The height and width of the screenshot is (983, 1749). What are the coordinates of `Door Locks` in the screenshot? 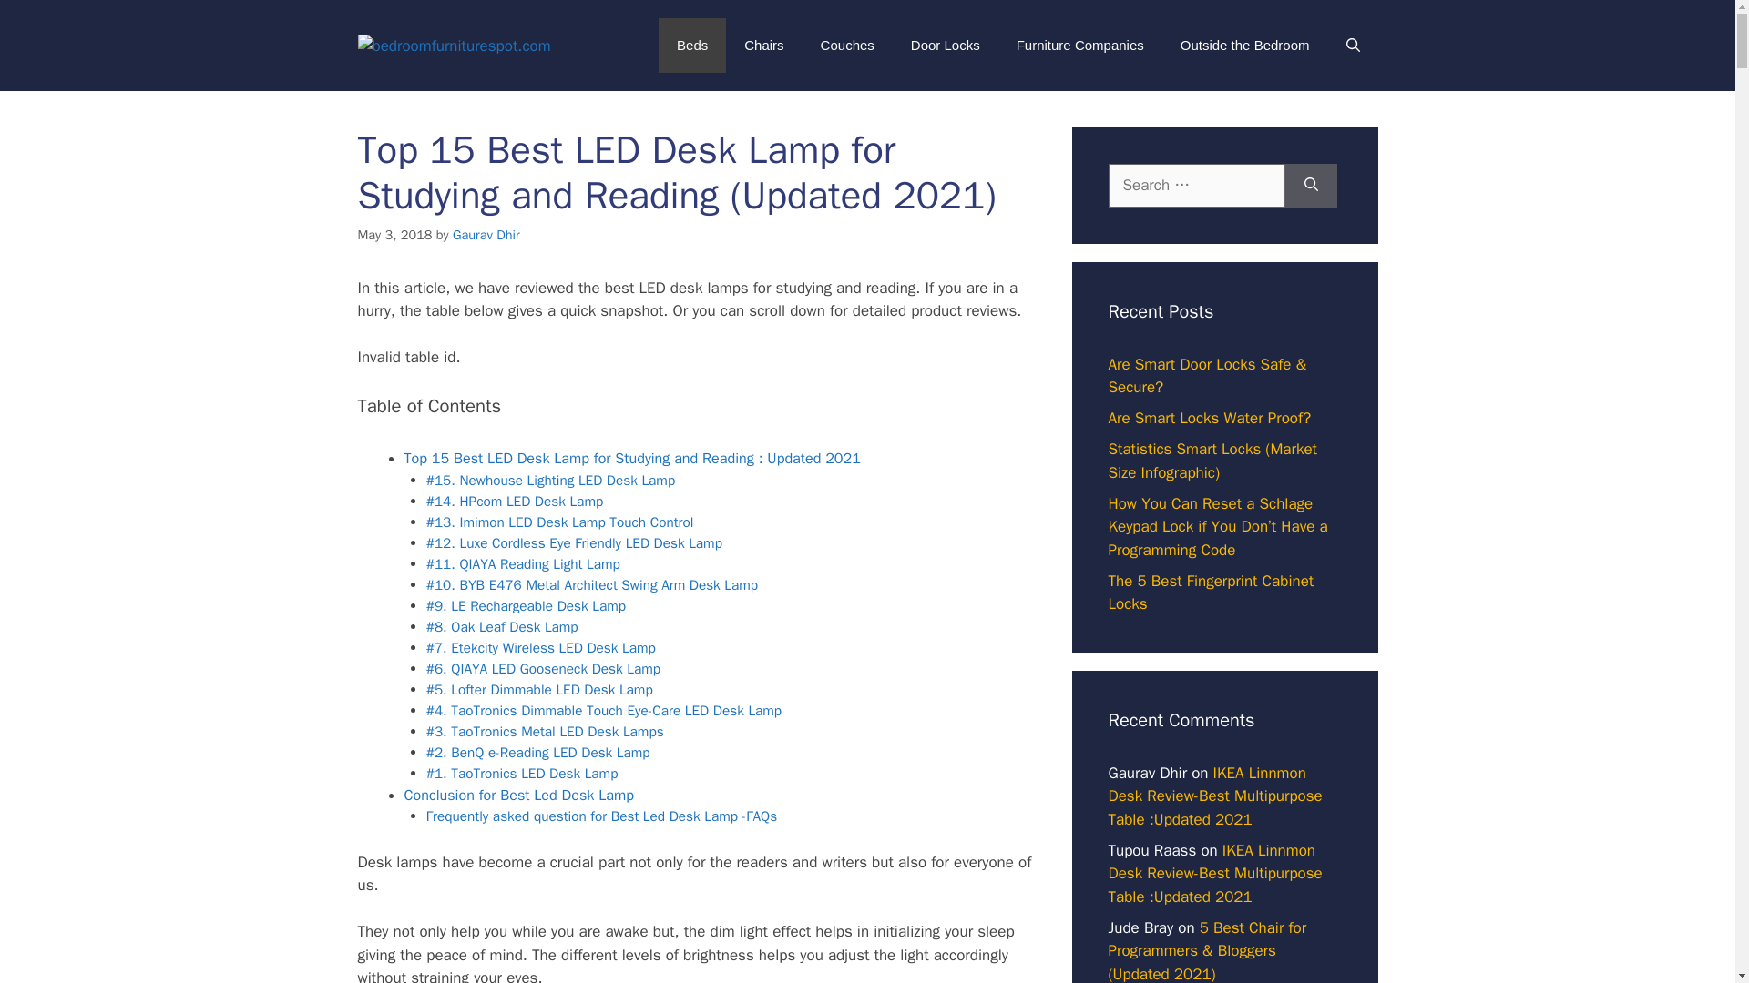 It's located at (946, 46).